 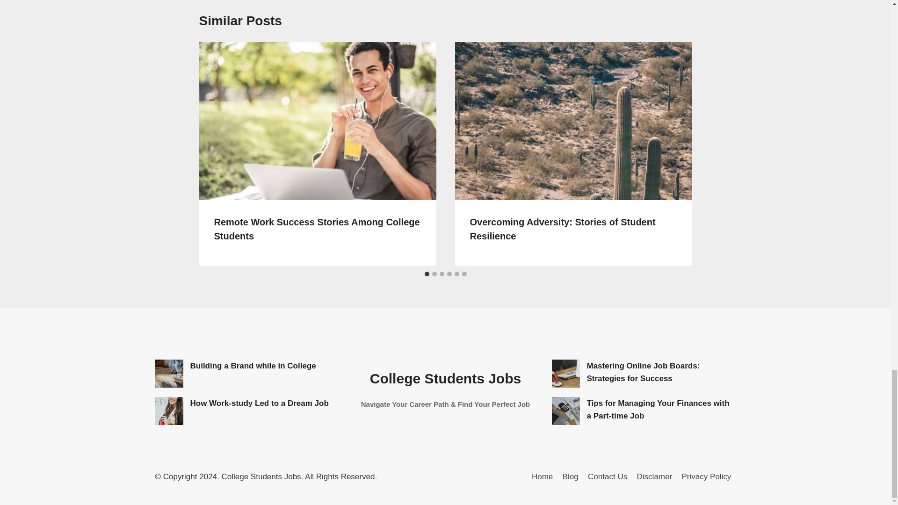 I want to click on Mastering Online Job Boards: Strategies for Success, so click(x=566, y=373).